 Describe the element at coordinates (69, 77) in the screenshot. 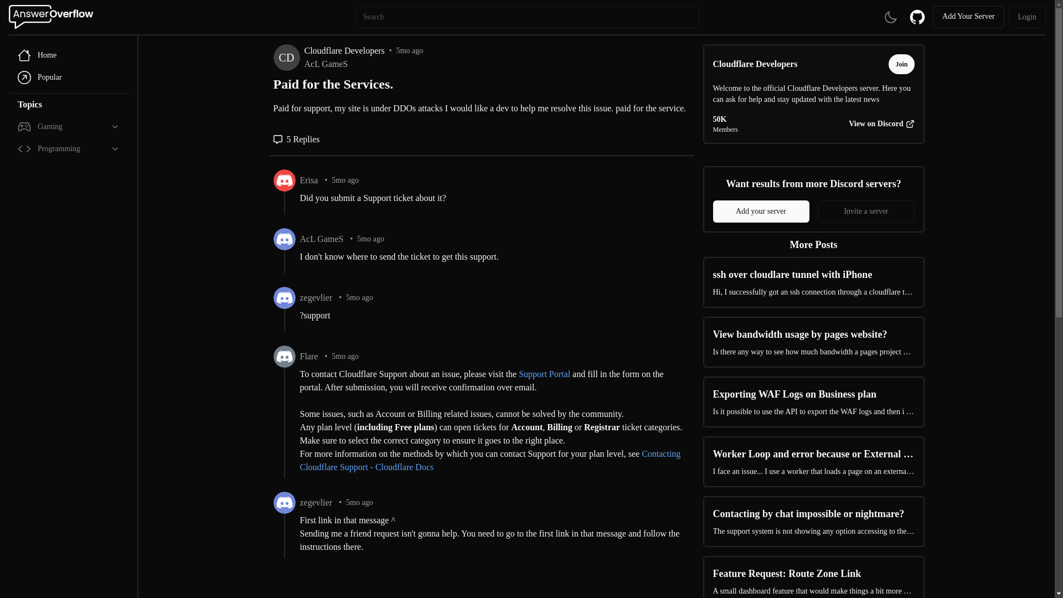

I see `Popular` at that location.